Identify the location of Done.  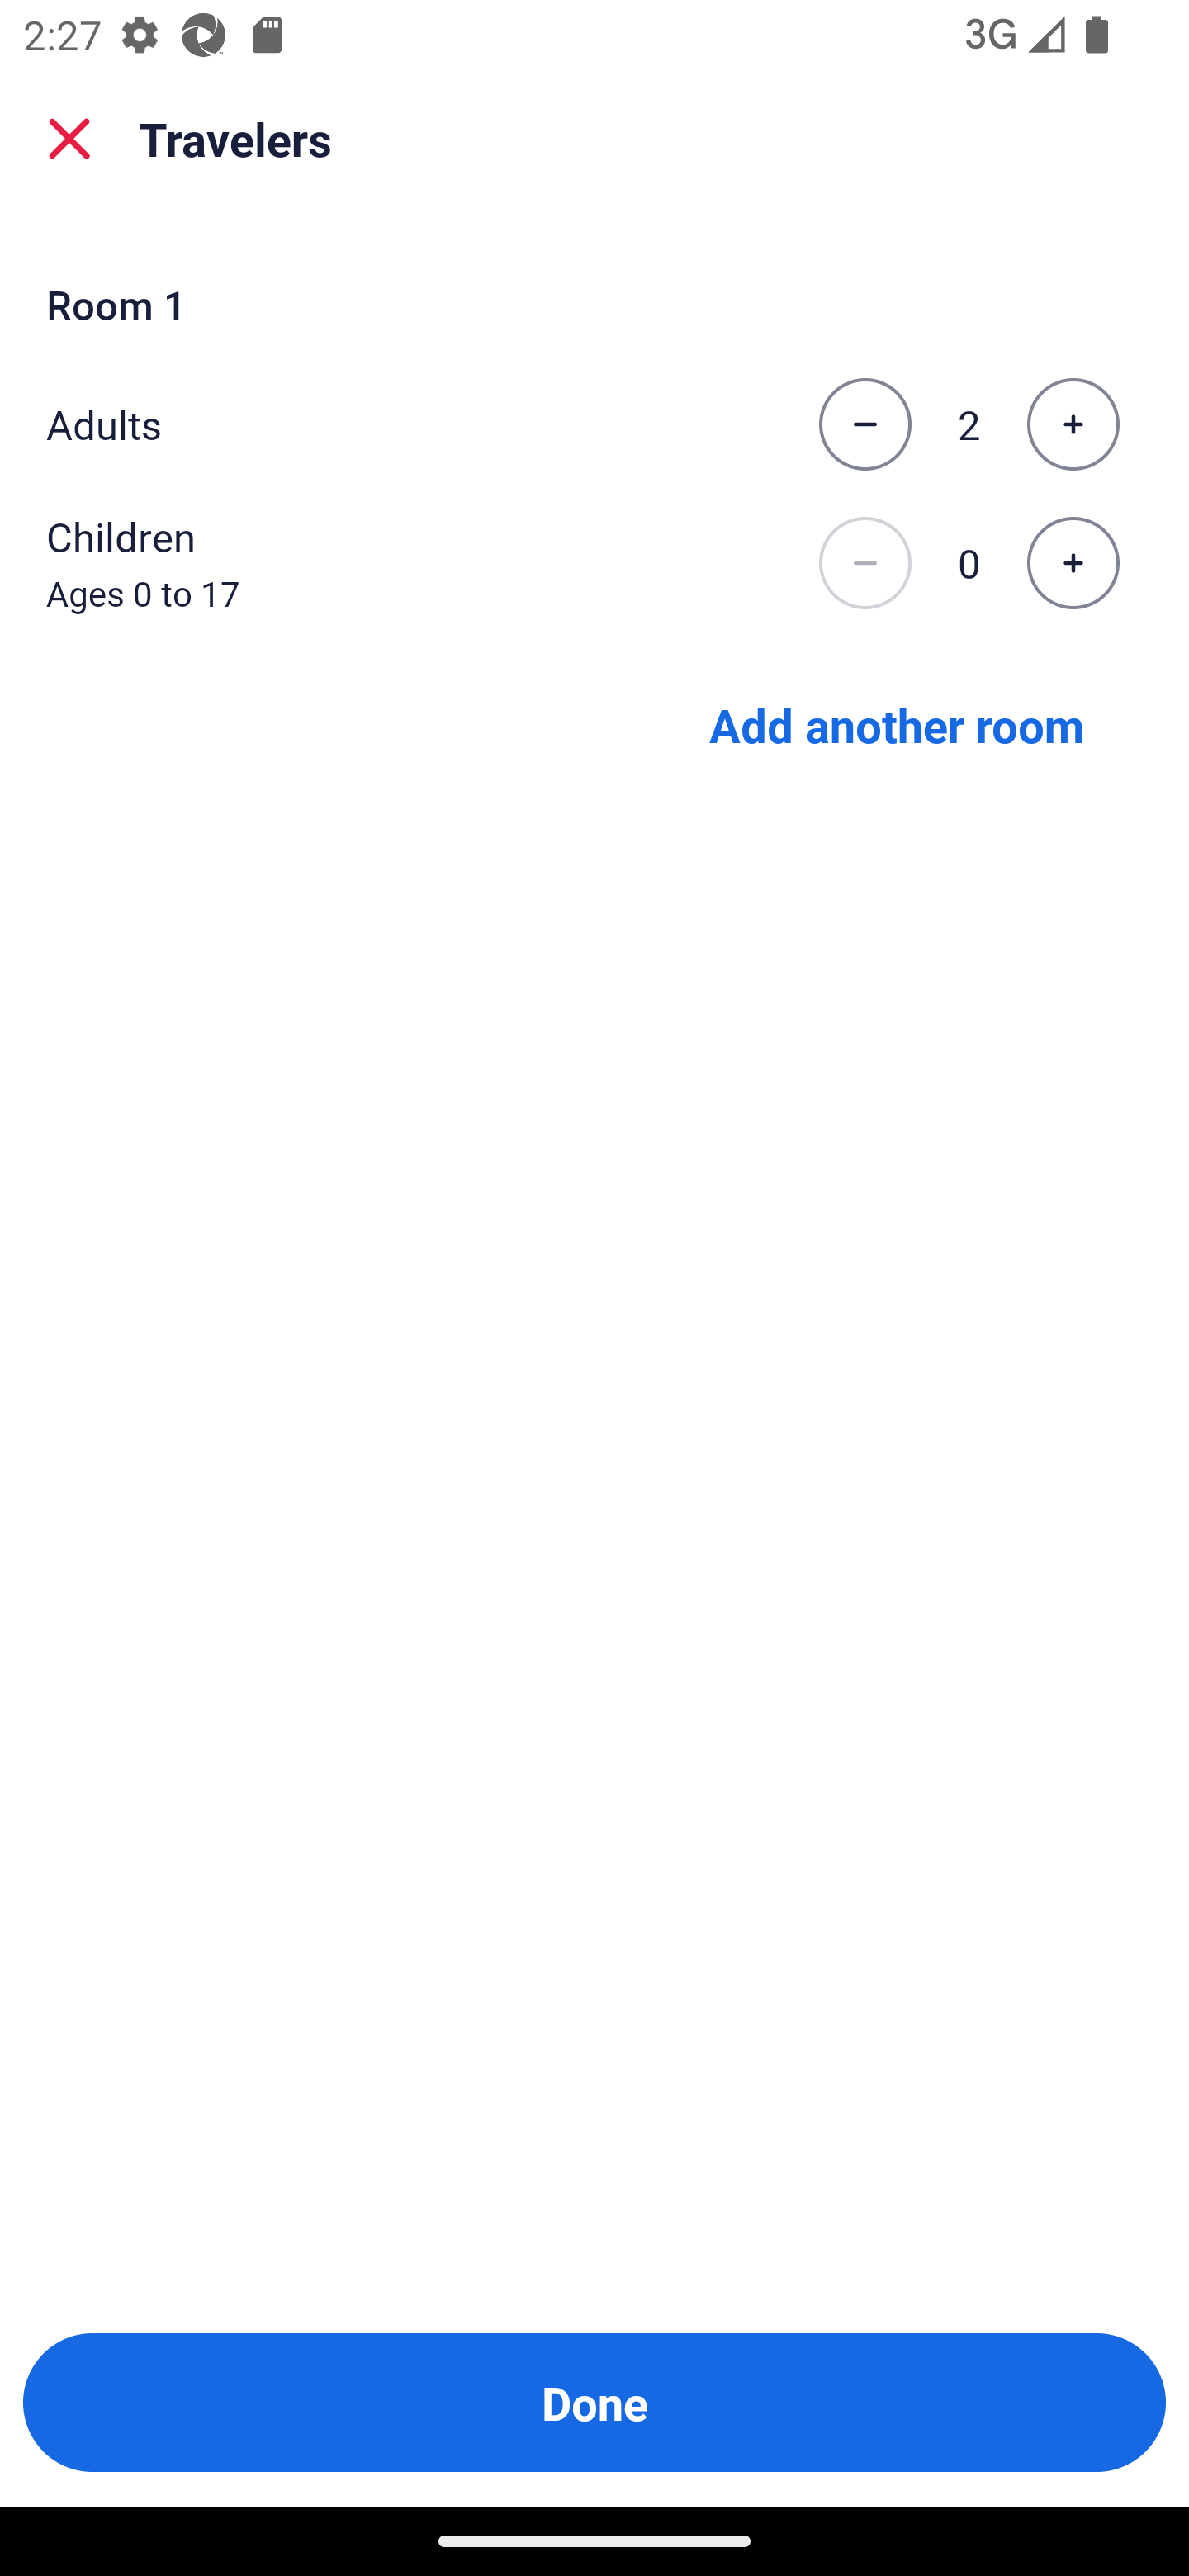
(594, 2403).